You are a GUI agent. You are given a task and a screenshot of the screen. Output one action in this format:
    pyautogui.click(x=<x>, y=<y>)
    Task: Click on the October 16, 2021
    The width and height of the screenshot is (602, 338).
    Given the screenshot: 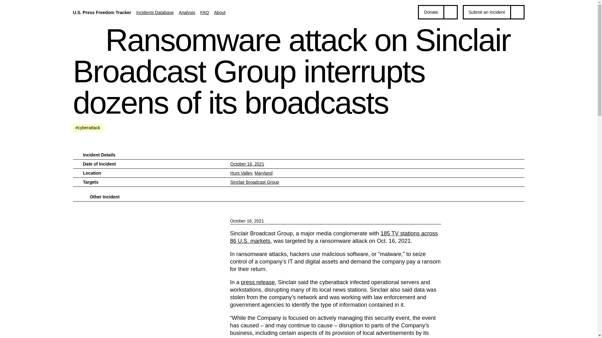 What is the action you would take?
    pyautogui.click(x=247, y=164)
    